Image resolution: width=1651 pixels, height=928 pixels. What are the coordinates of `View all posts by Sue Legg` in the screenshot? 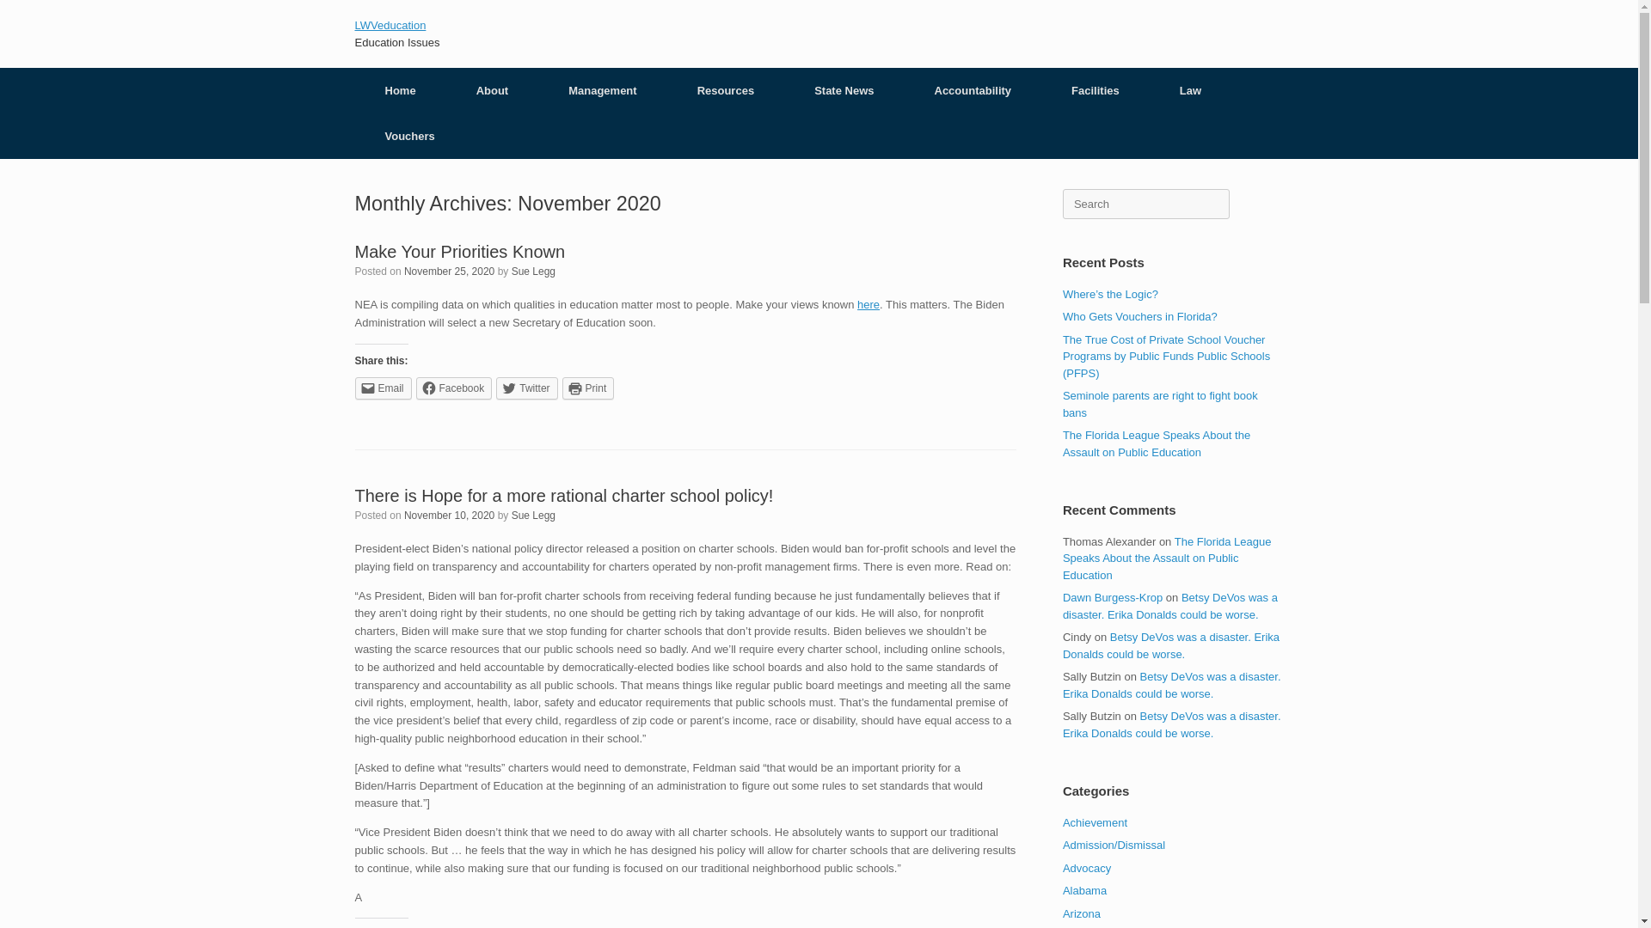 It's located at (533, 515).